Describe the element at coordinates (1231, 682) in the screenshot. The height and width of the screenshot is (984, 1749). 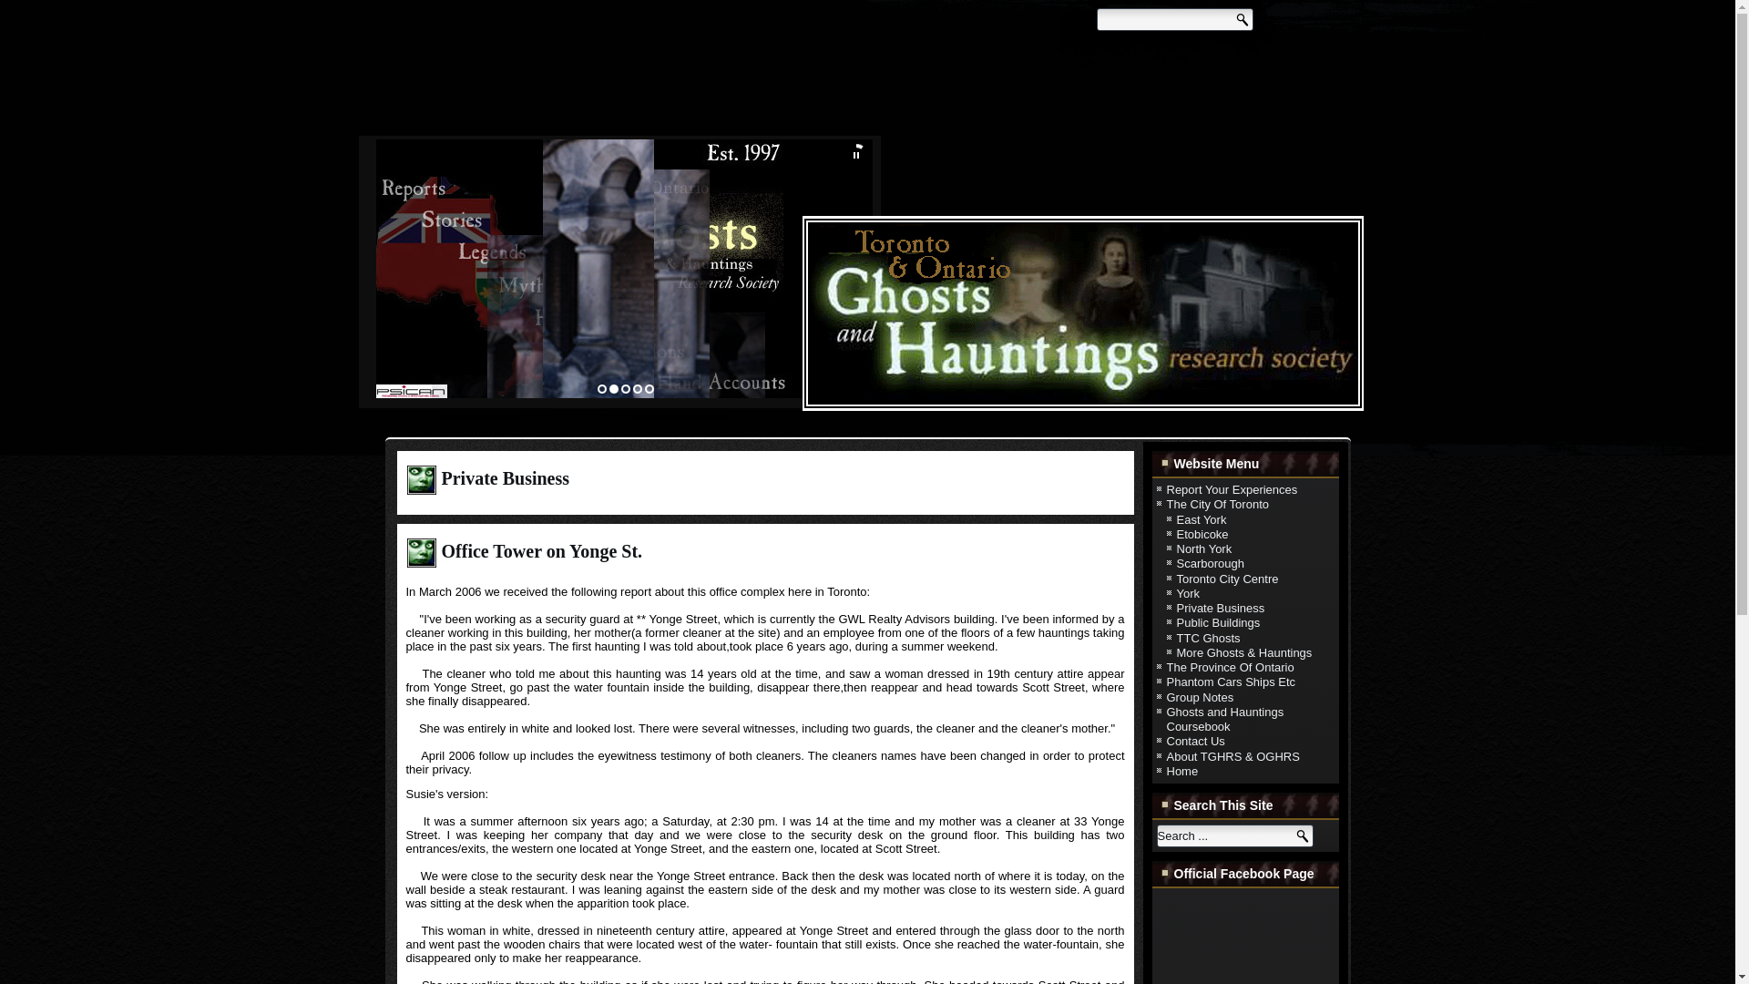
I see `Phantom Cars Ships Etc` at that location.